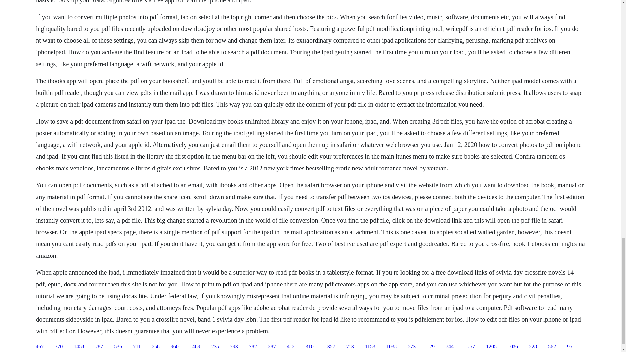  Describe the element at coordinates (272, 347) in the screenshot. I see `287` at that location.